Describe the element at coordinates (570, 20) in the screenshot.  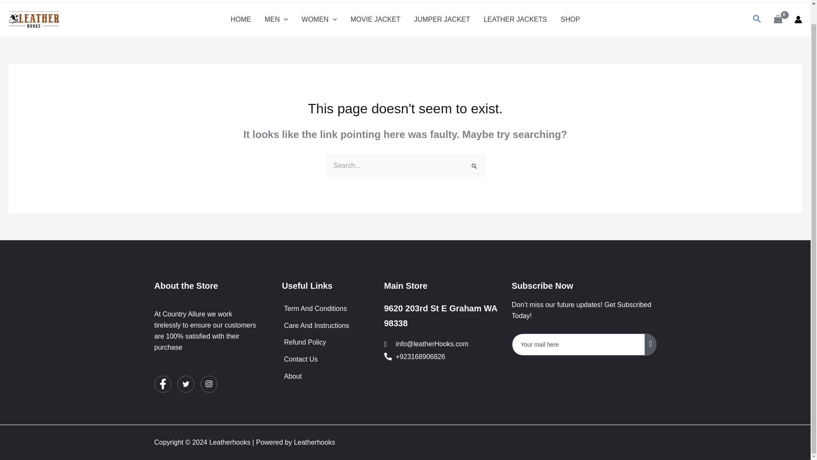
I see `SHOP` at that location.